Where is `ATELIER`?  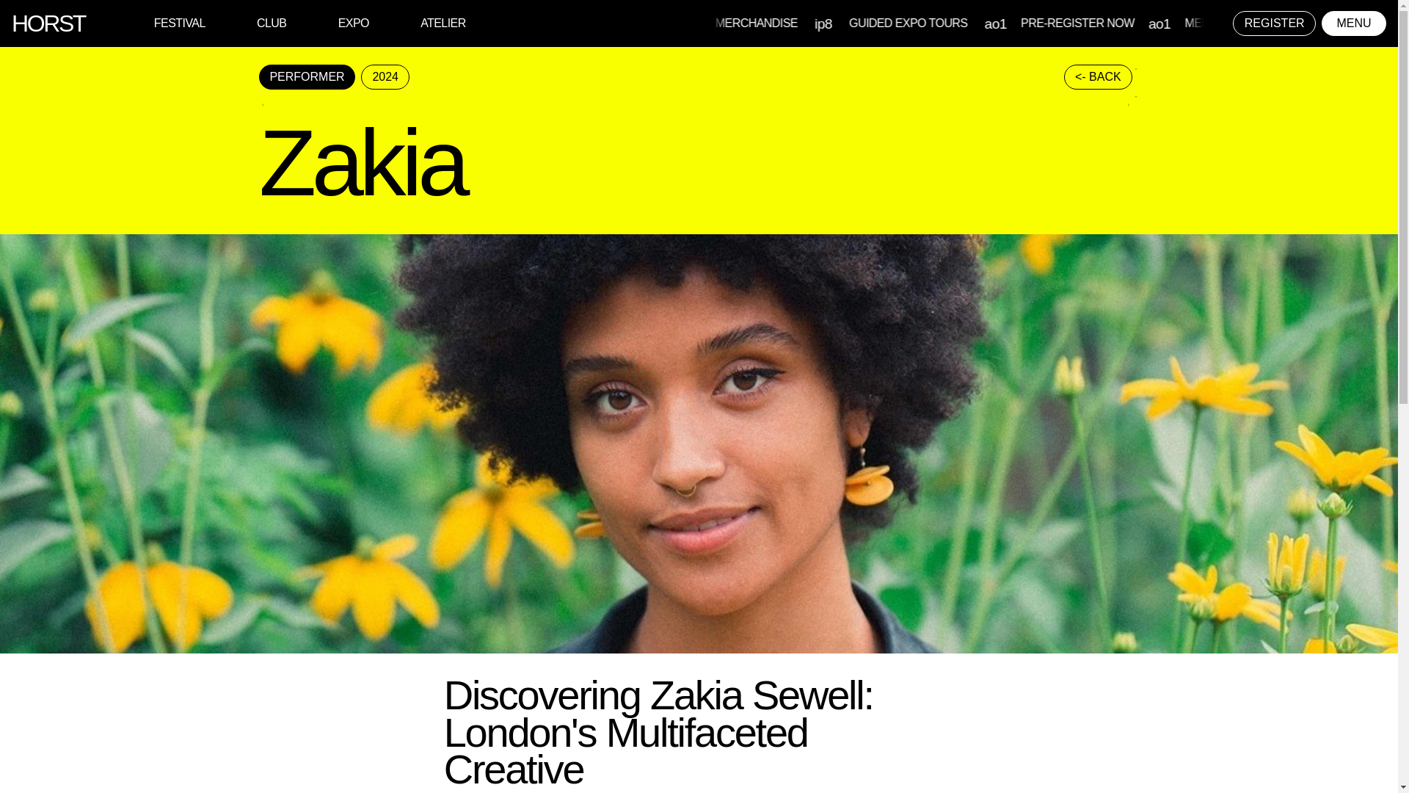
ATELIER is located at coordinates (443, 22).